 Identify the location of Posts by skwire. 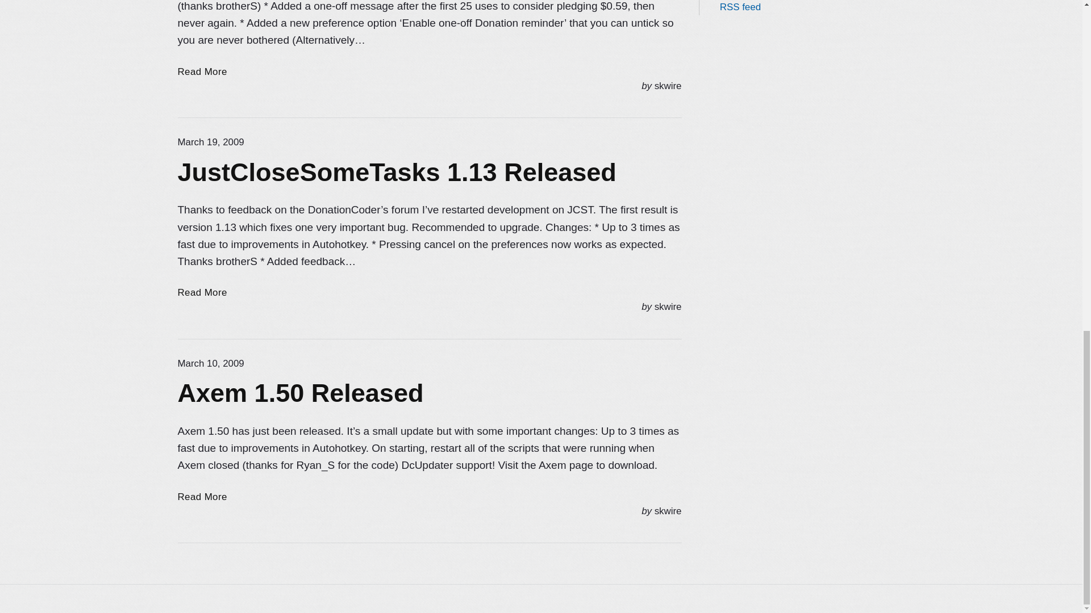
(668, 306).